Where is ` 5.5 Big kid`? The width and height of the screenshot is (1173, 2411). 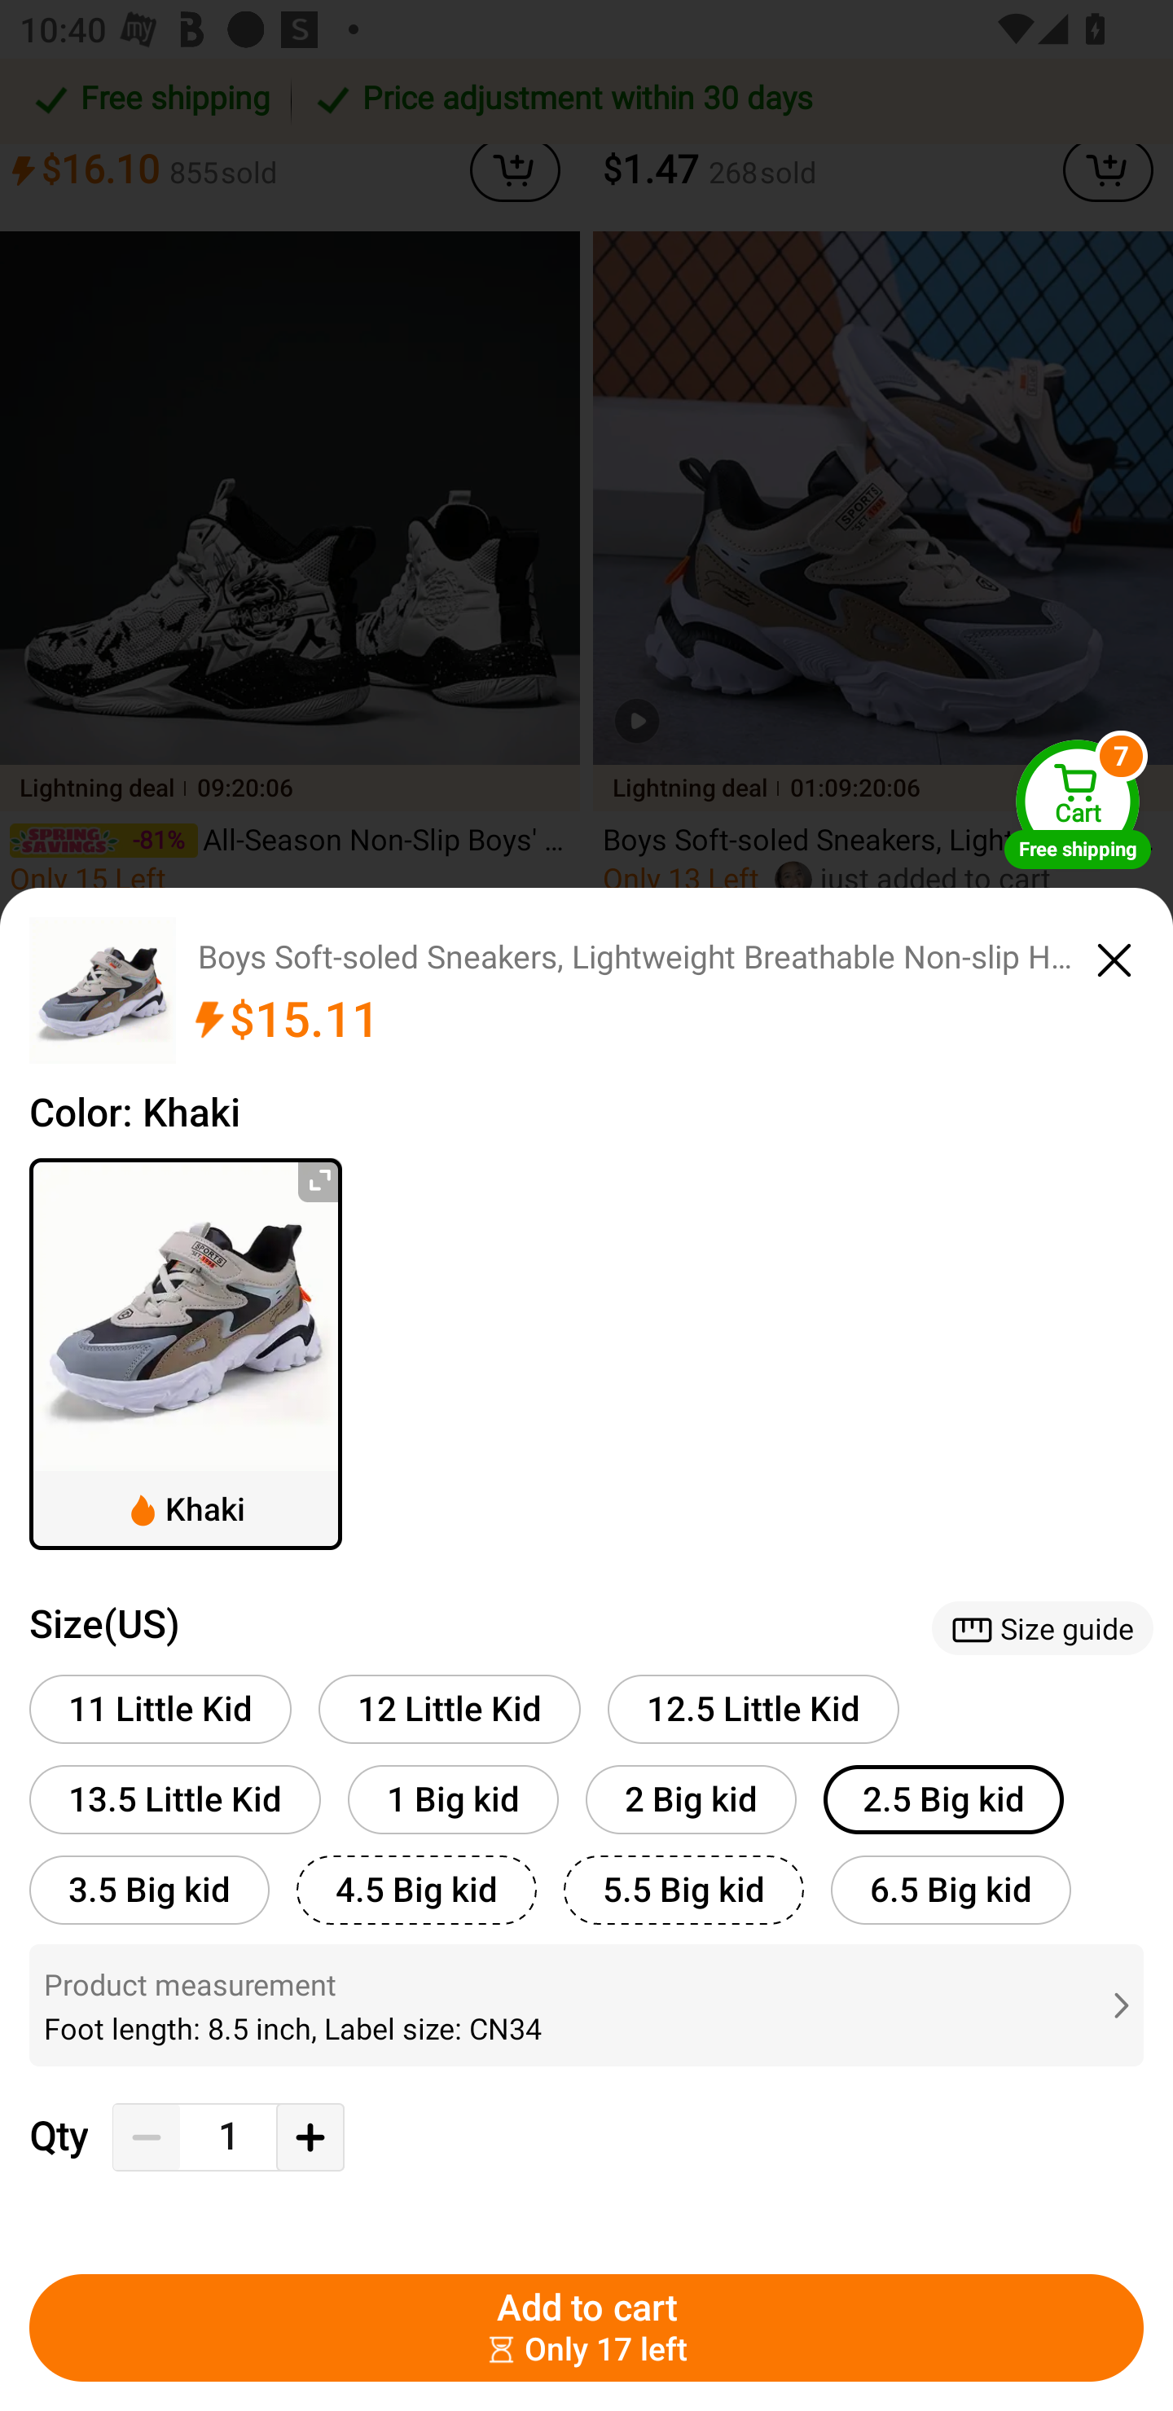
 5.5 Big kid is located at coordinates (683, 1890).